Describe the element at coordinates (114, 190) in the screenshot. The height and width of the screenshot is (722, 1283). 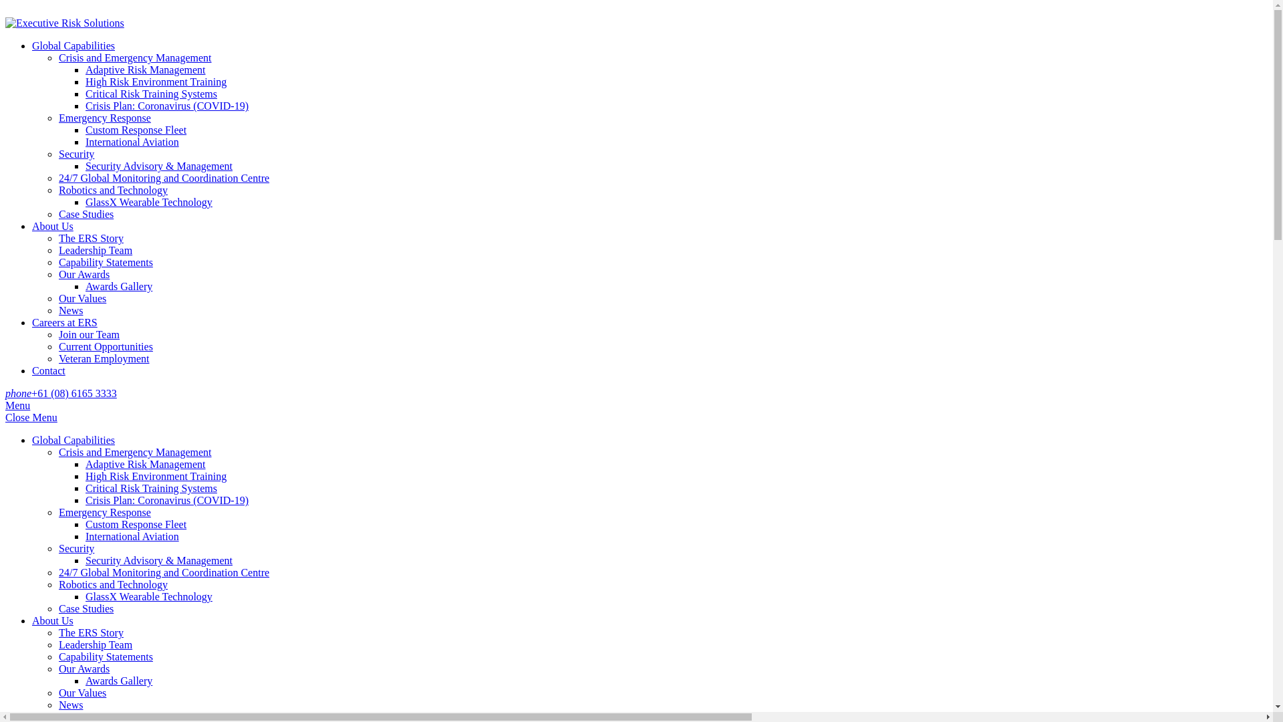
I see `Robotics and Technology` at that location.